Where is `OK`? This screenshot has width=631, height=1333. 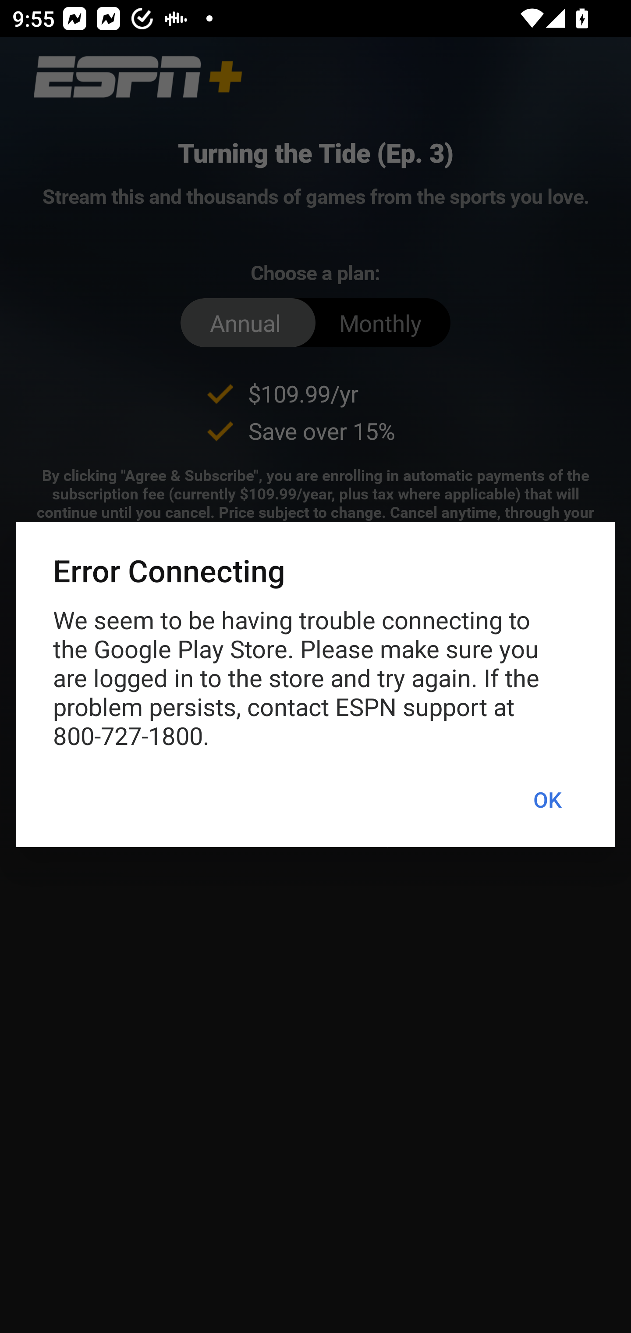 OK is located at coordinates (547, 800).